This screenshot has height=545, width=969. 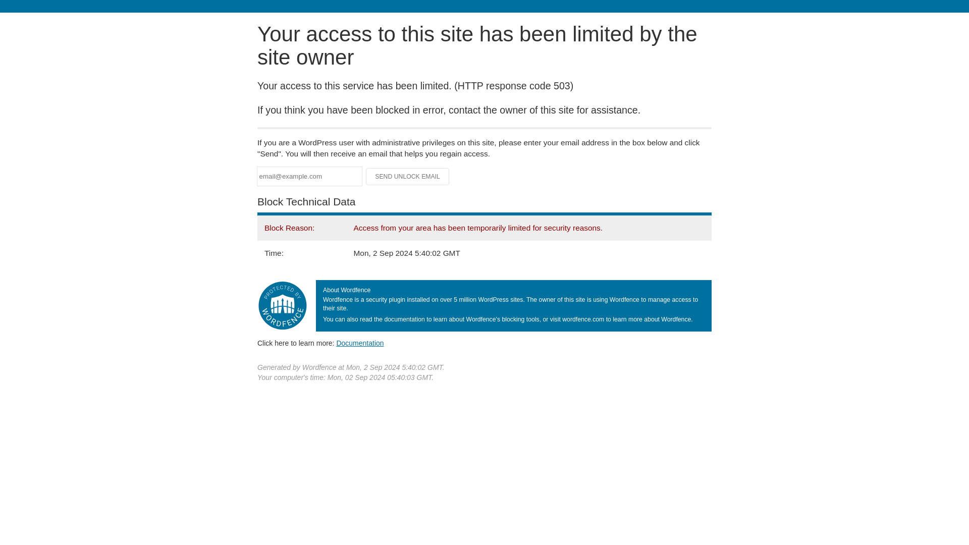 I want to click on Documentation, so click(x=360, y=343).